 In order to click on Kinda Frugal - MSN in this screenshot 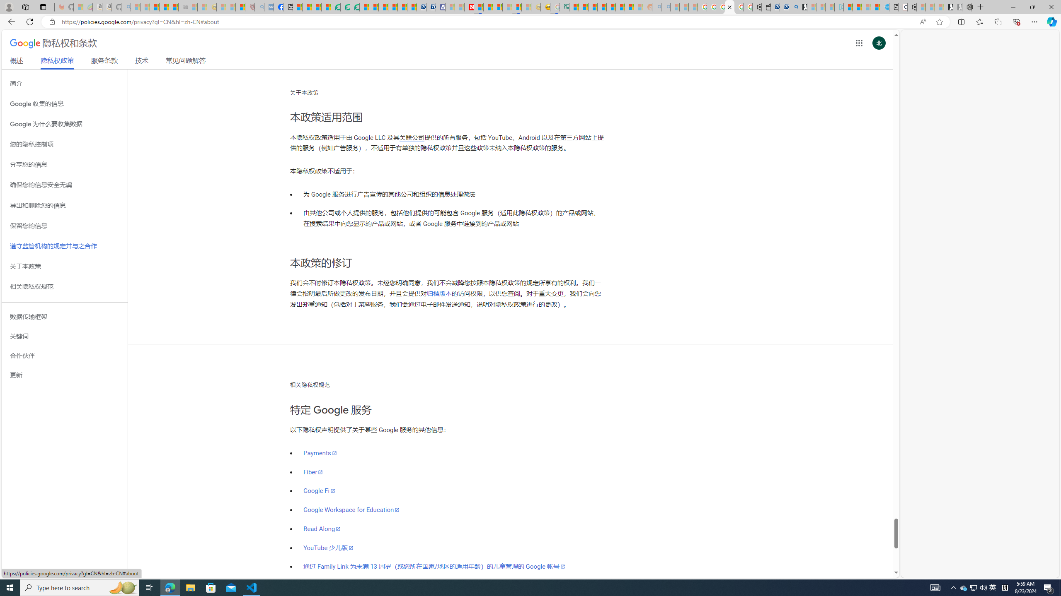, I will do `click(620, 7)`.